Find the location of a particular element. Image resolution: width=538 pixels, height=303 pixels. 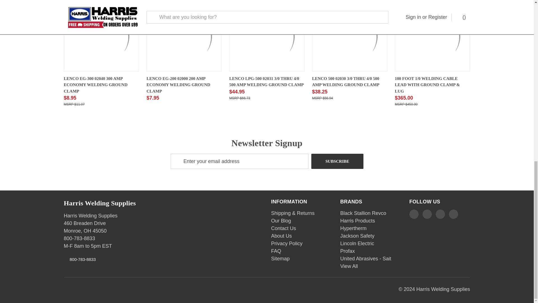

Subscribe is located at coordinates (337, 161).